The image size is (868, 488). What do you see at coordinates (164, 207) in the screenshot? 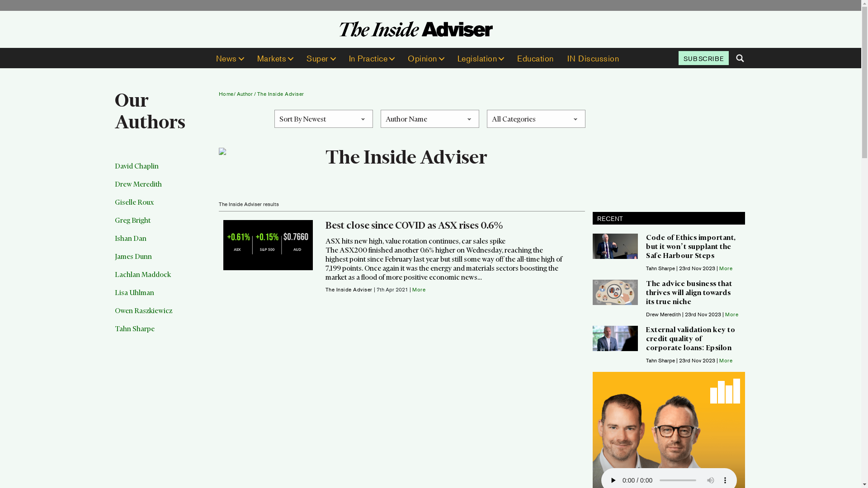
I see `Giselle Roux` at bounding box center [164, 207].